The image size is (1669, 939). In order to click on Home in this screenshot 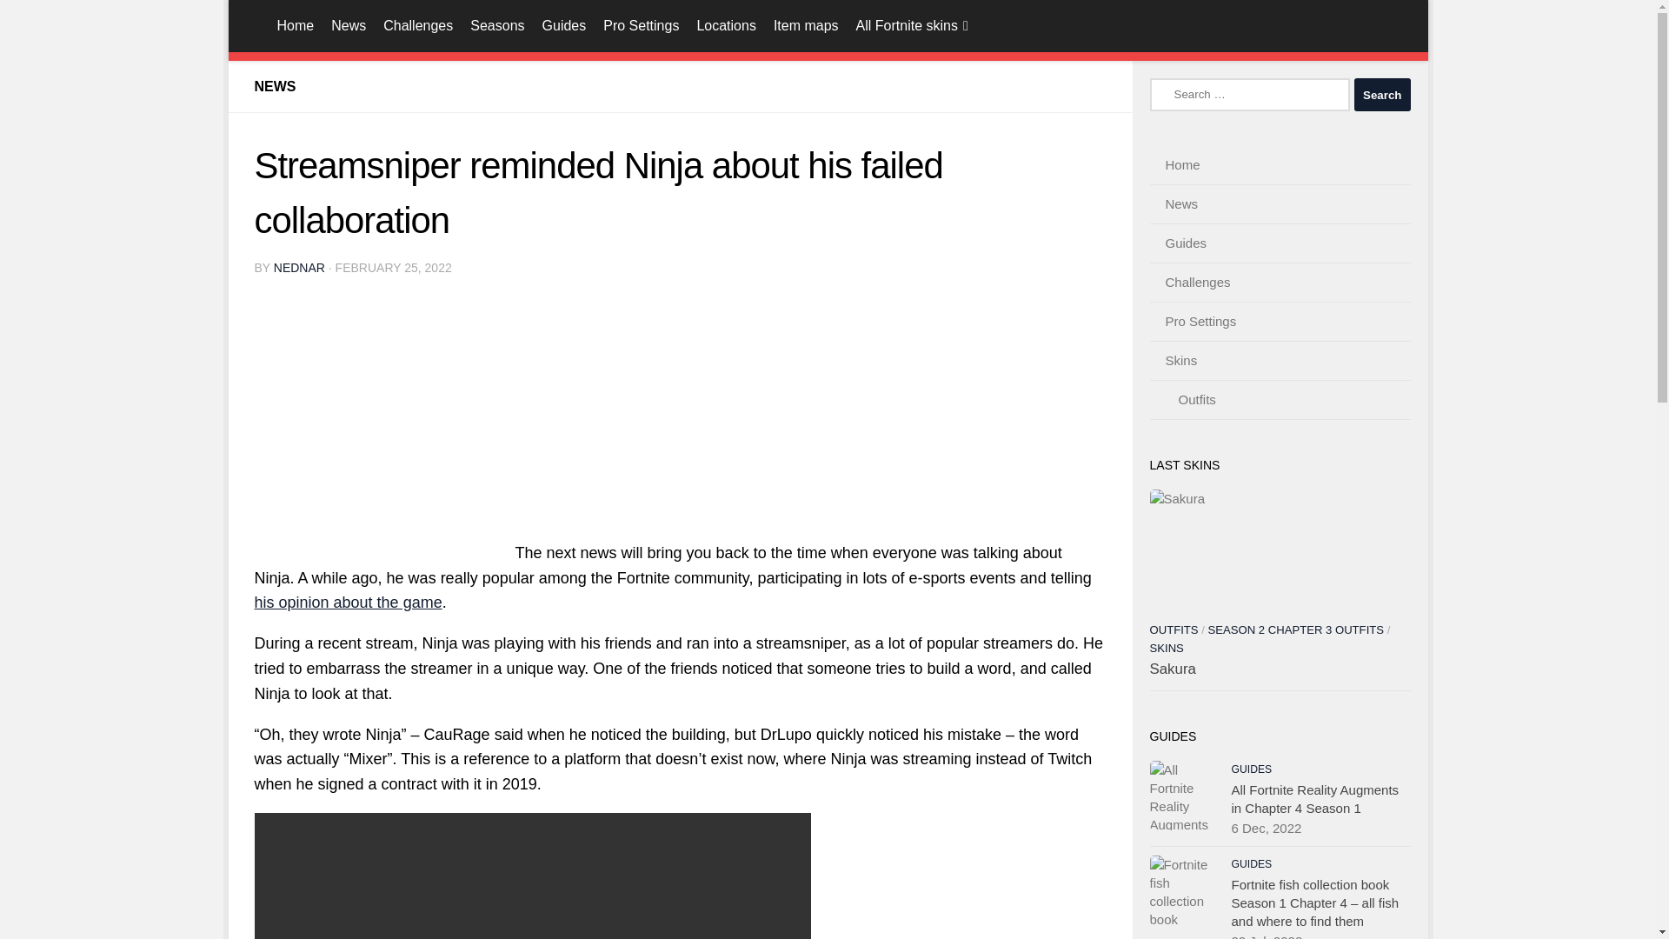, I will do `click(275, 26)`.